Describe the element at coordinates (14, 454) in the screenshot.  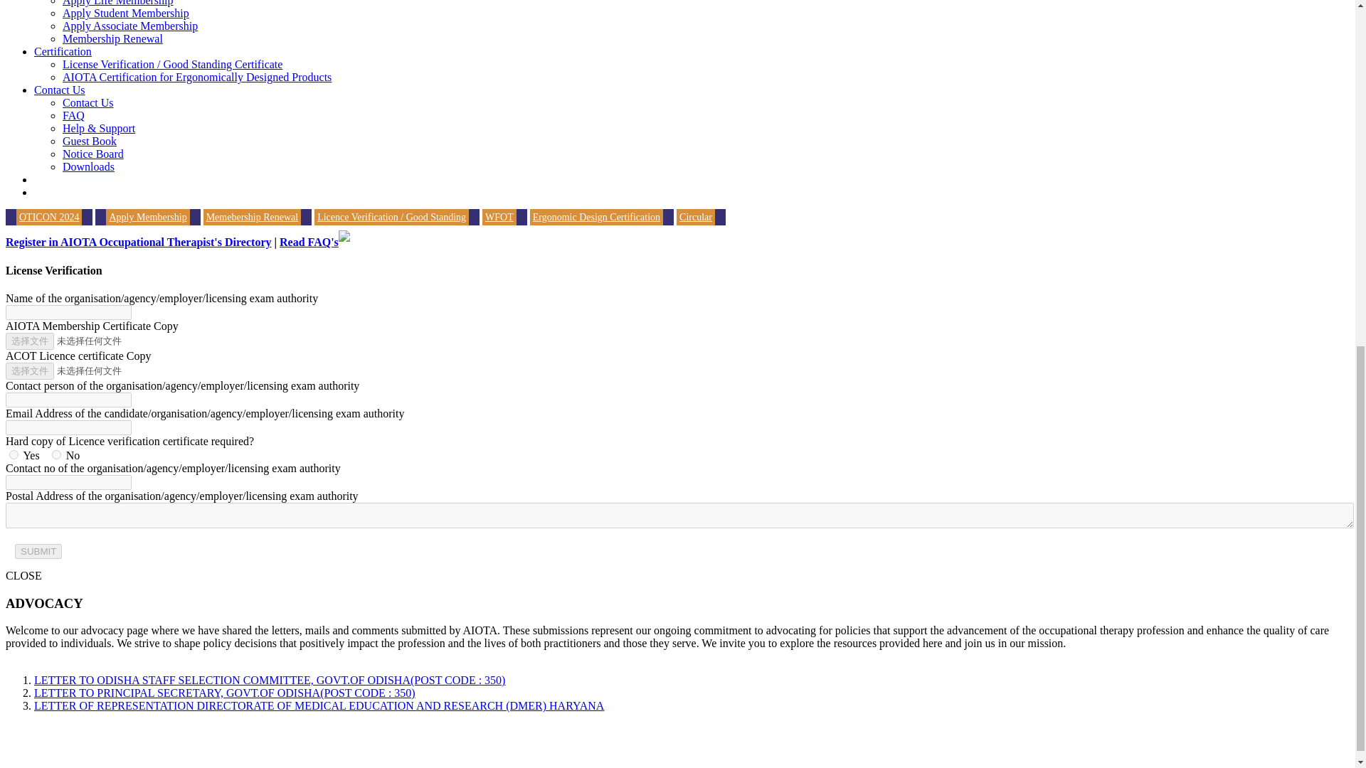
I see `online` at that location.